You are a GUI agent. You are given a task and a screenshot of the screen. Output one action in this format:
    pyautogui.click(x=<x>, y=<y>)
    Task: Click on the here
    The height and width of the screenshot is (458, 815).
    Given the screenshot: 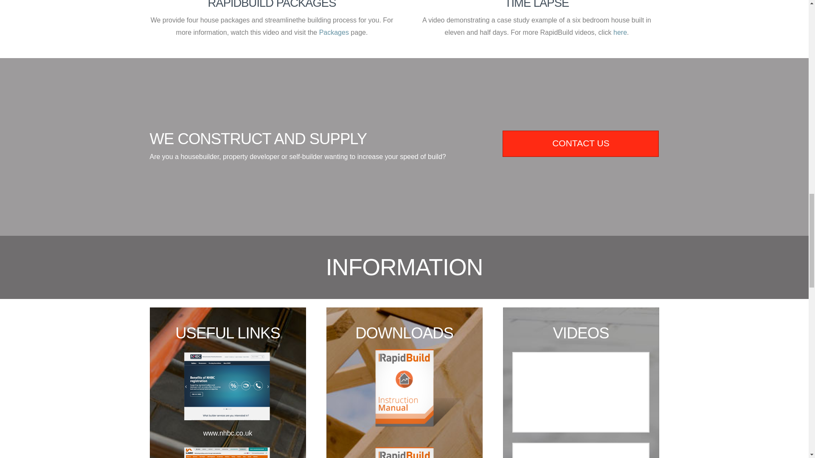 What is the action you would take?
    pyautogui.click(x=620, y=32)
    